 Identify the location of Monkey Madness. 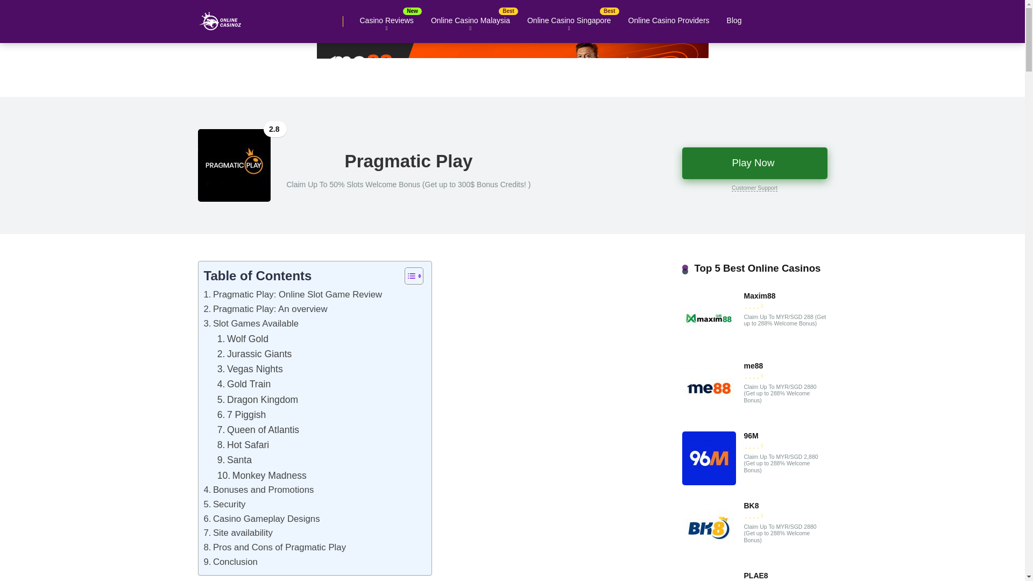
(261, 476).